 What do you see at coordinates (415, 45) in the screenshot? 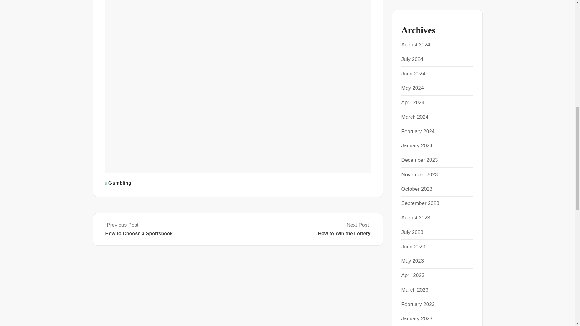
I see `August 2024` at bounding box center [415, 45].